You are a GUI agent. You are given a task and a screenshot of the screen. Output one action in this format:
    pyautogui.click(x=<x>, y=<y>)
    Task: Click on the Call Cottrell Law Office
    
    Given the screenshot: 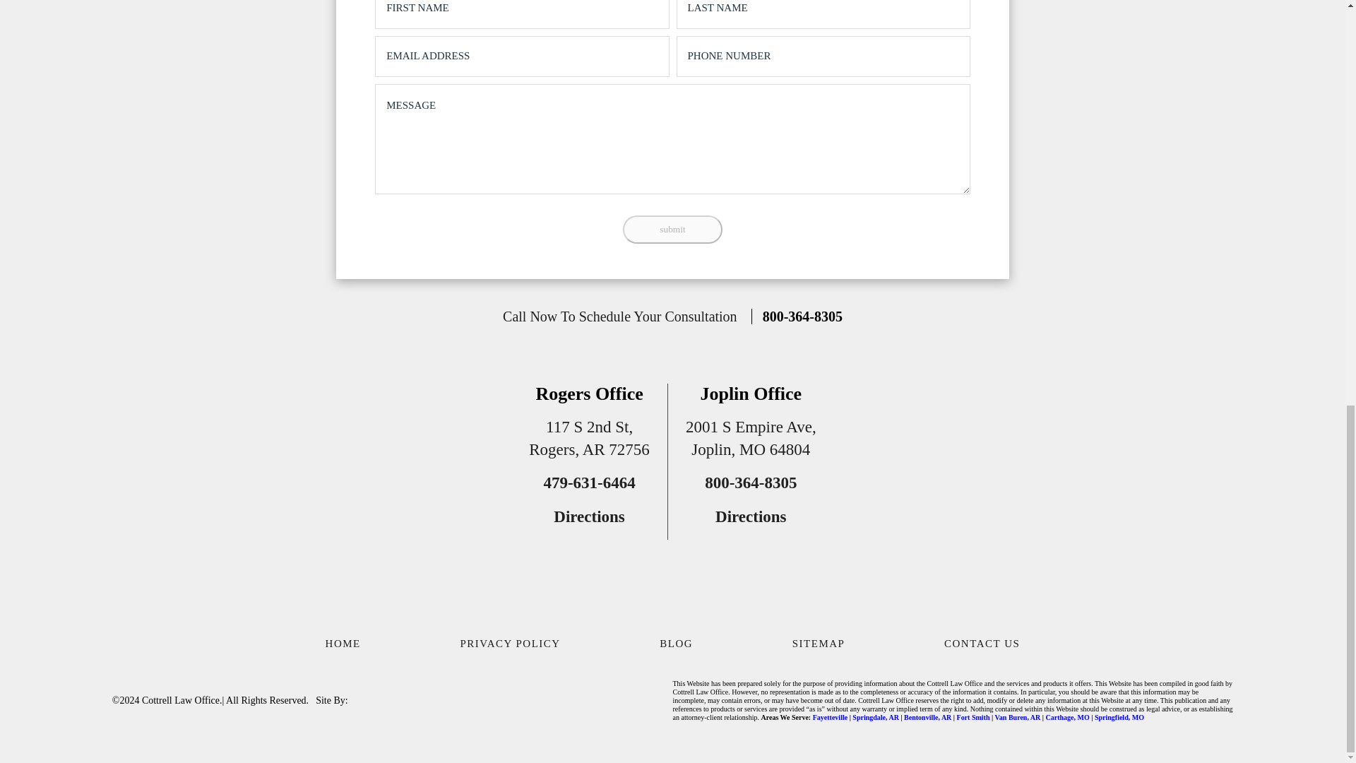 What is the action you would take?
    pyautogui.click(x=797, y=317)
    